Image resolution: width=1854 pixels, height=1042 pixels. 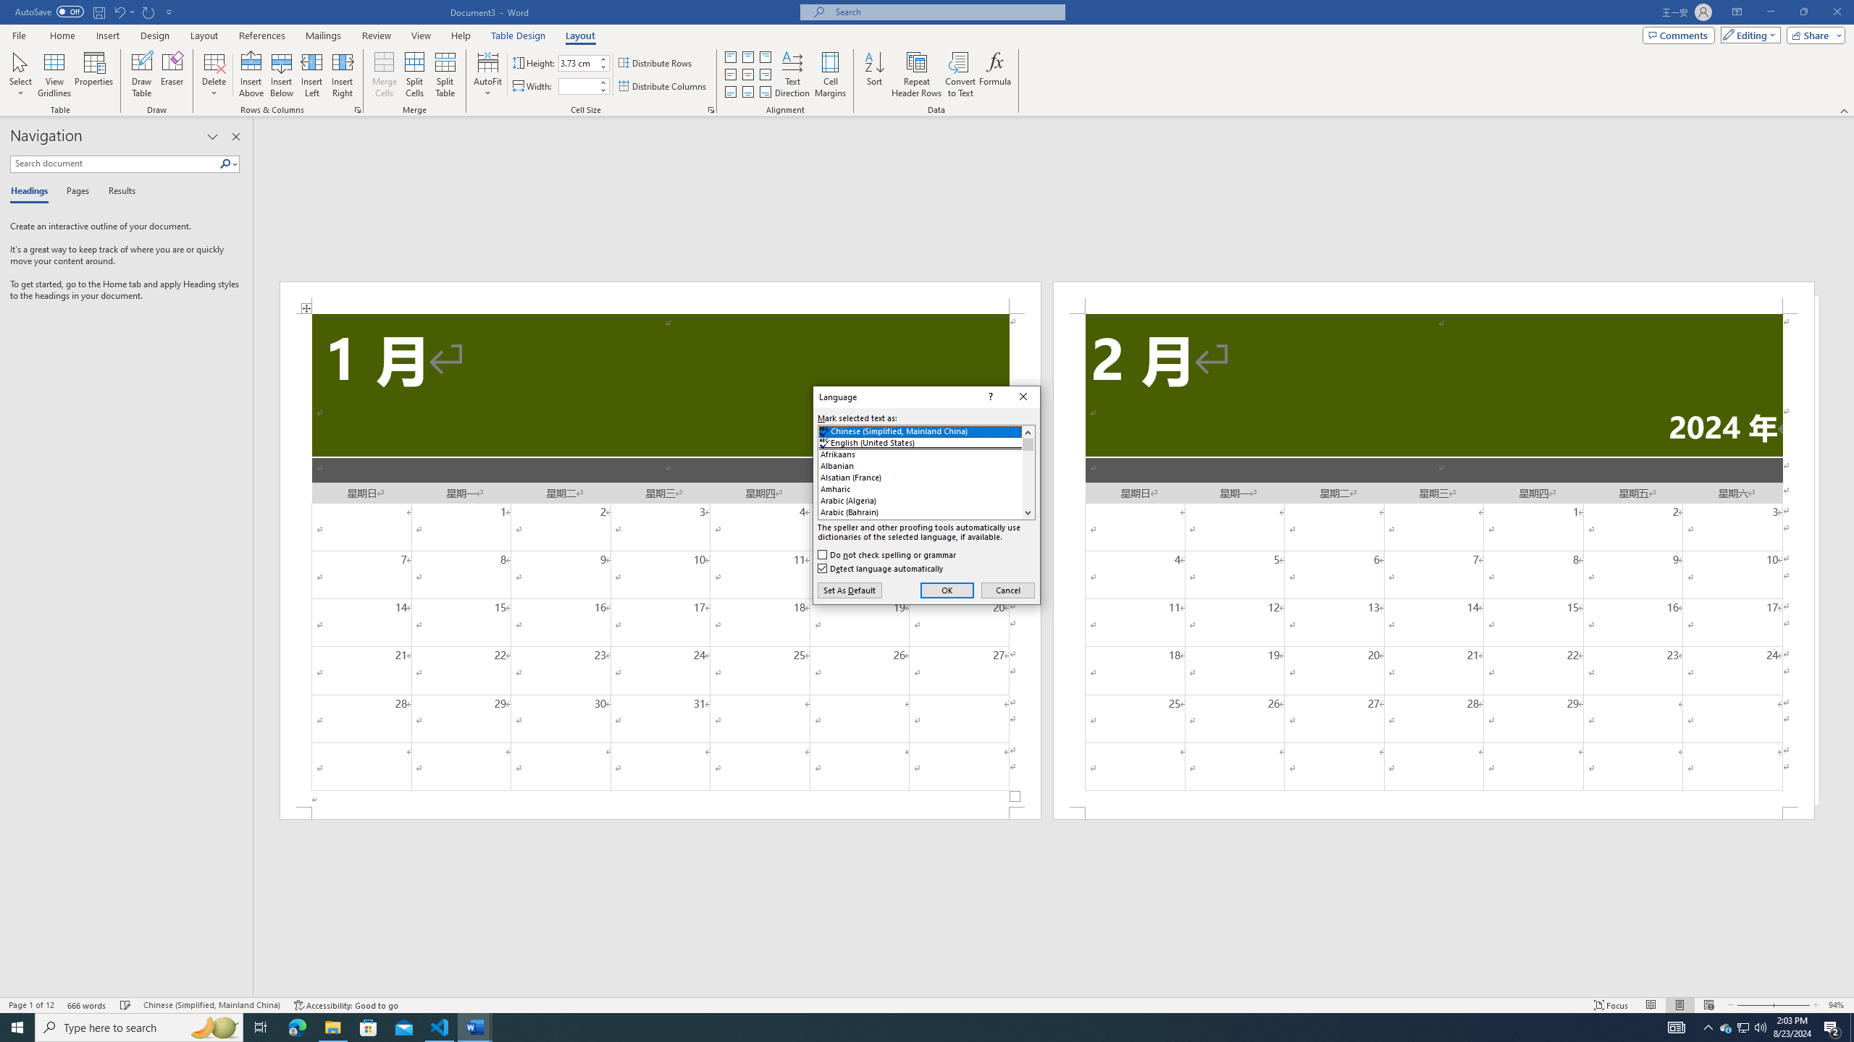 What do you see at coordinates (226, 164) in the screenshot?
I see `Search` at bounding box center [226, 164].